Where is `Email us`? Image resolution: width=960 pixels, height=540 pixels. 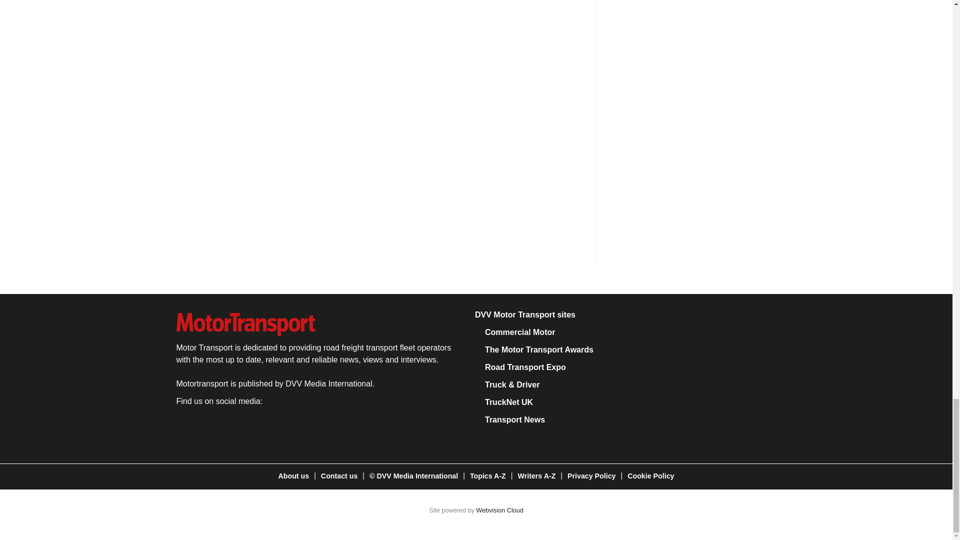 Email us is located at coordinates (289, 427).